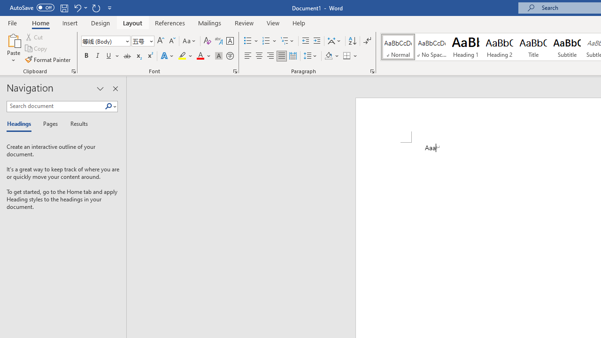 This screenshot has width=601, height=338. What do you see at coordinates (35, 37) in the screenshot?
I see `Cut` at bounding box center [35, 37].